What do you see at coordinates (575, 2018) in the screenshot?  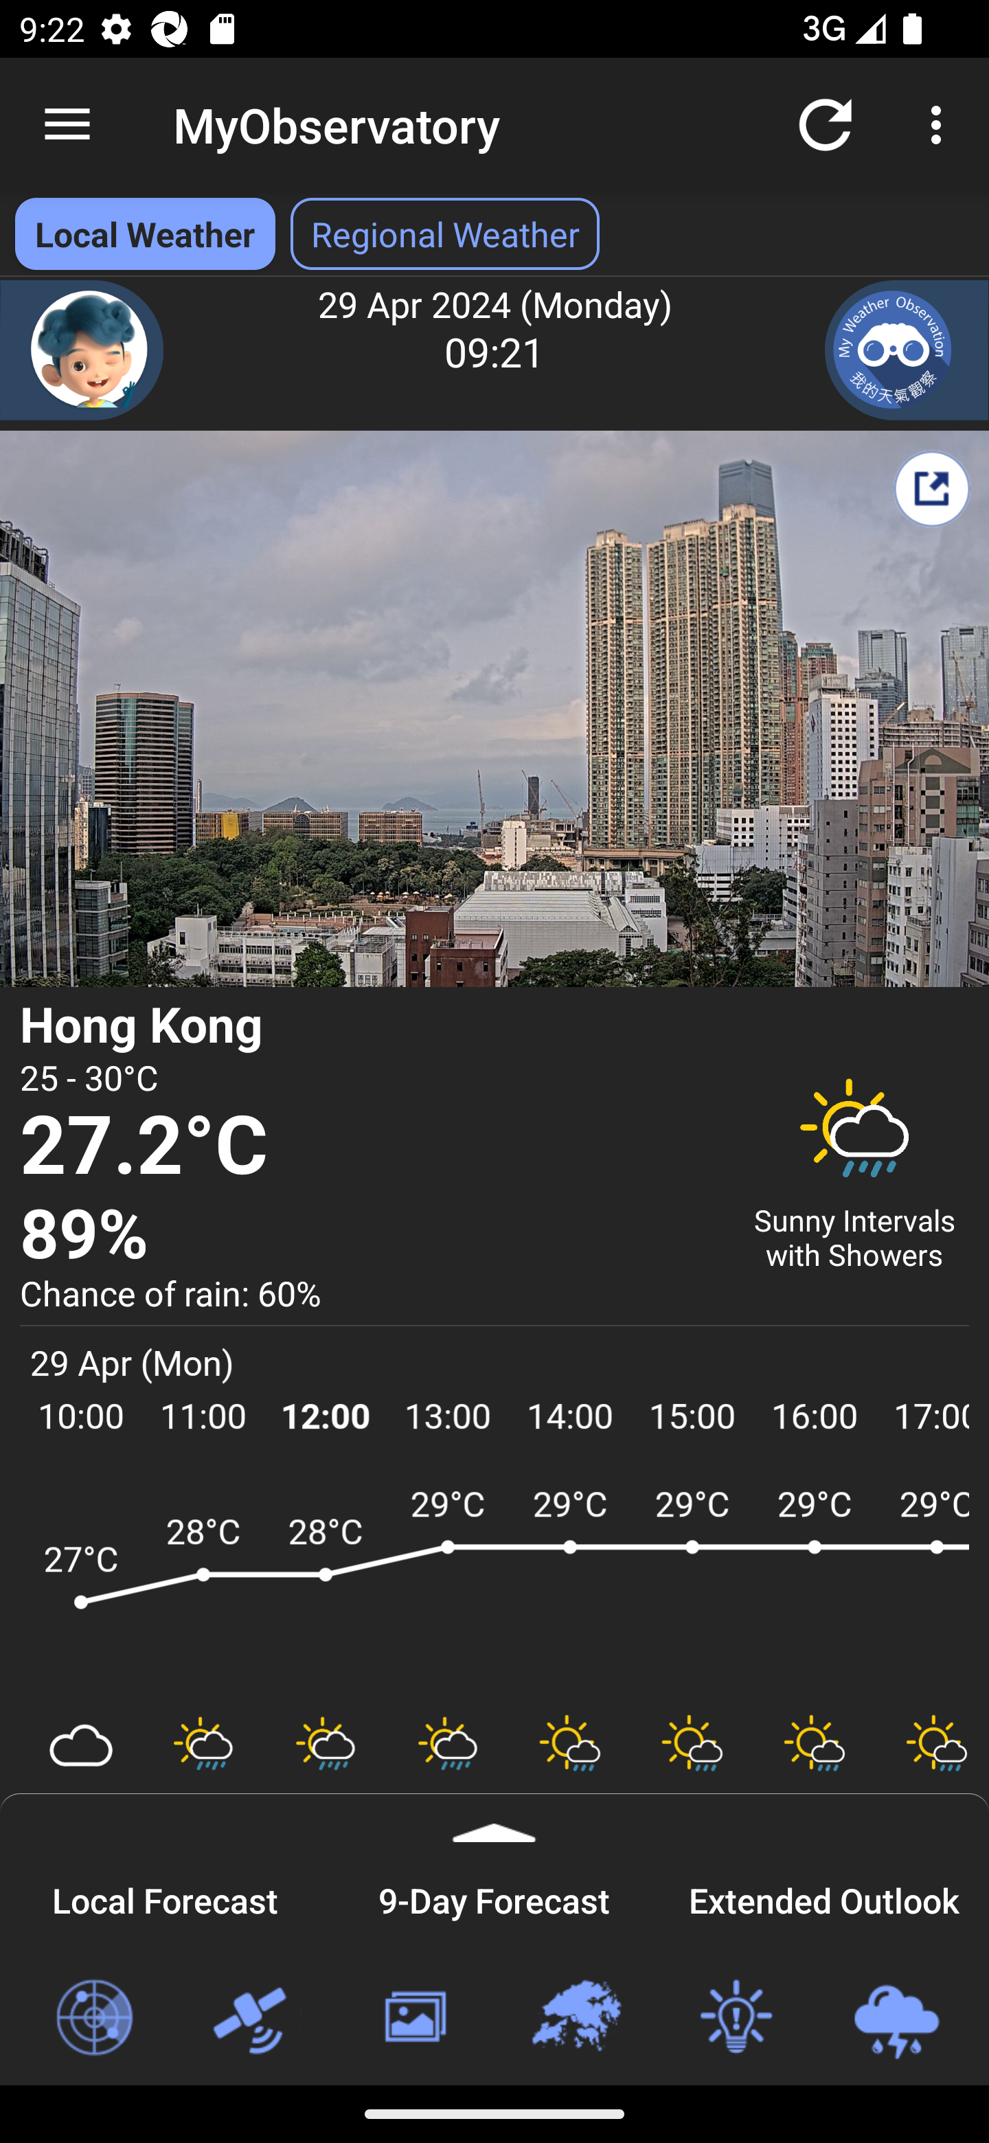 I see `Regional Weather` at bounding box center [575, 2018].